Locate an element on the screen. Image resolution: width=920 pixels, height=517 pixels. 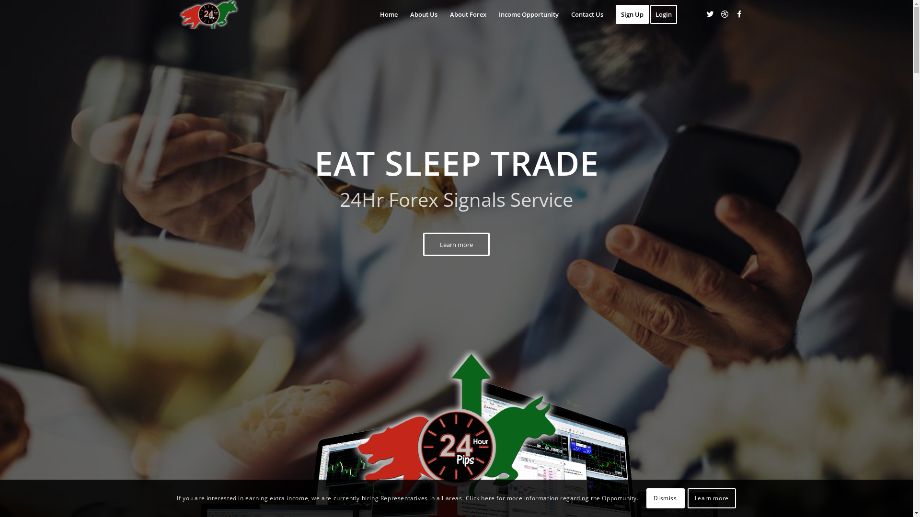
About Us is located at coordinates (424, 14).